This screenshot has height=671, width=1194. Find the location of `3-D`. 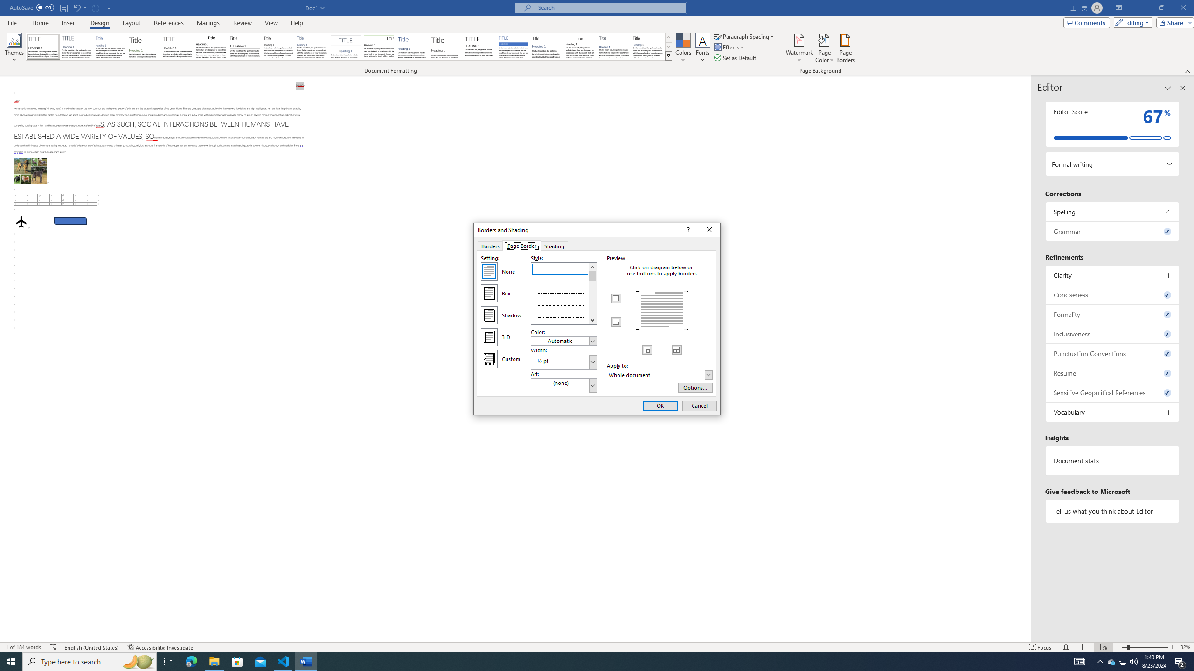

3-D is located at coordinates (489, 337).